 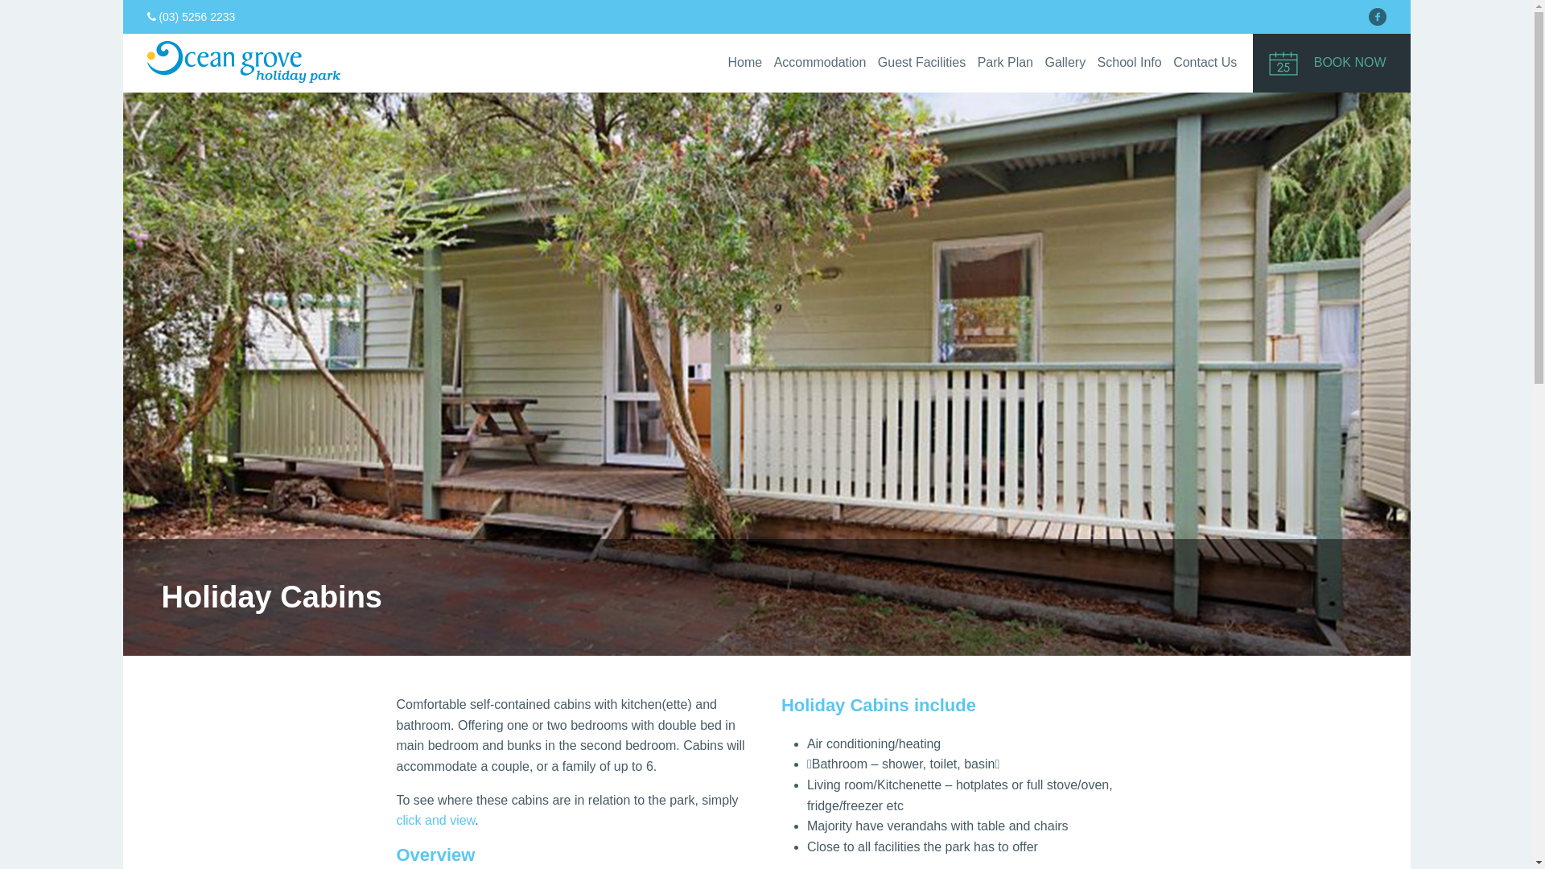 What do you see at coordinates (922, 63) in the screenshot?
I see `Guest Facilities` at bounding box center [922, 63].